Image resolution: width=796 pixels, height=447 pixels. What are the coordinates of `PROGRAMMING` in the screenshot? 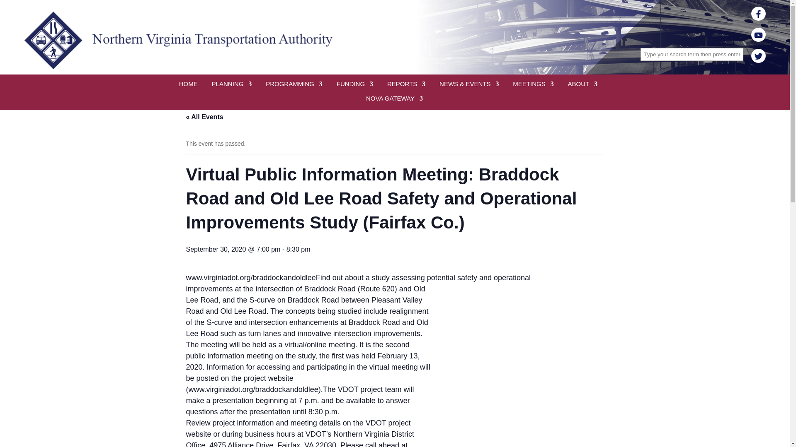 It's located at (294, 88).